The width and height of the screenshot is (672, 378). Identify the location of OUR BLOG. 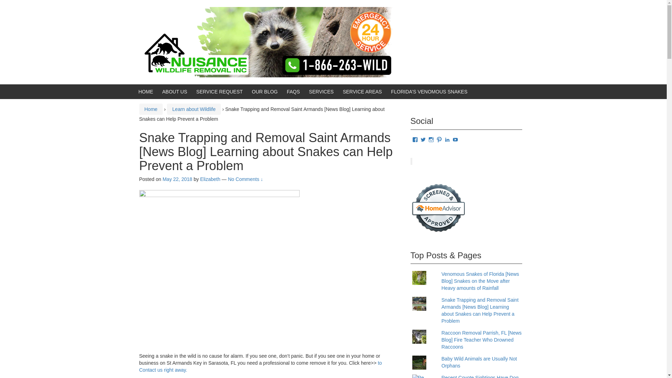
(265, 92).